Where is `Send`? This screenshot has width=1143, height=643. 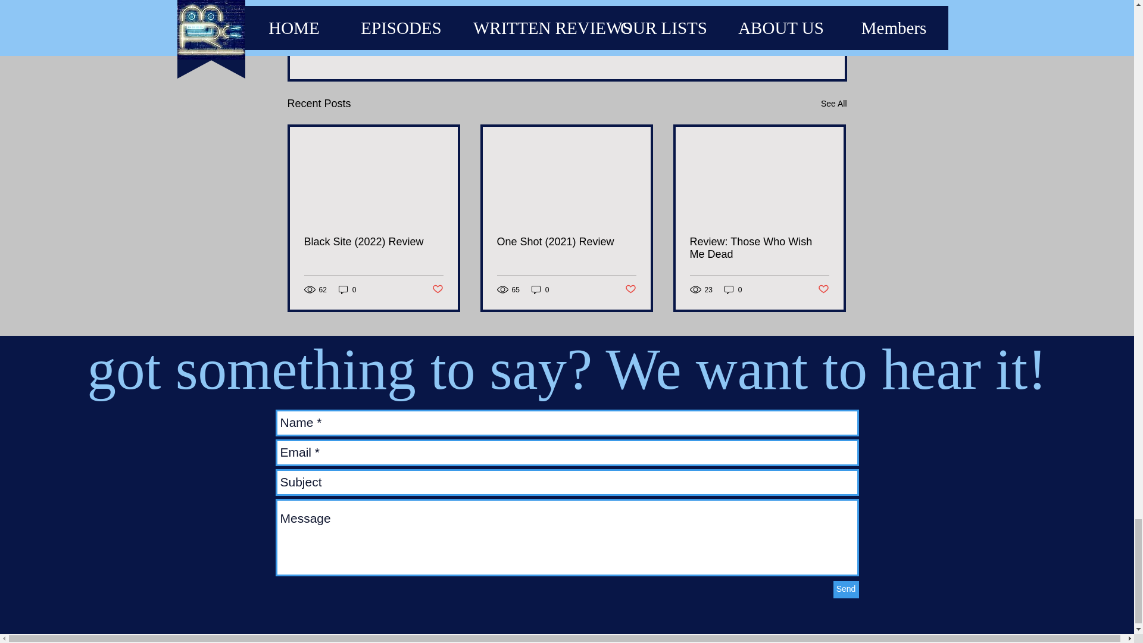 Send is located at coordinates (846, 589).